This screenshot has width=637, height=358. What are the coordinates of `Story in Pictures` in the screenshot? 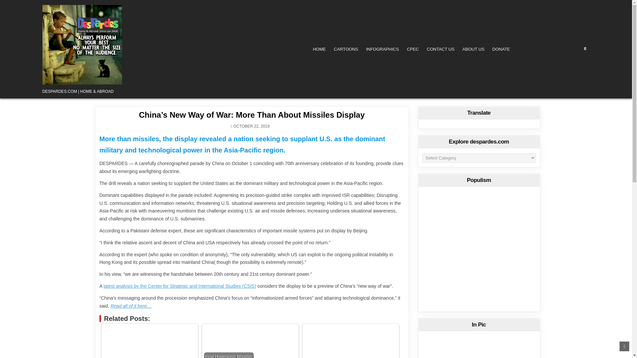 It's located at (478, 347).